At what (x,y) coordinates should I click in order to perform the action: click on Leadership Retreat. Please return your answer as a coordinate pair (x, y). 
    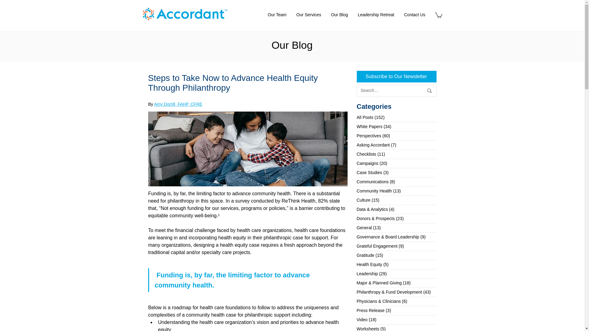
    Looking at the image, I should click on (375, 15).